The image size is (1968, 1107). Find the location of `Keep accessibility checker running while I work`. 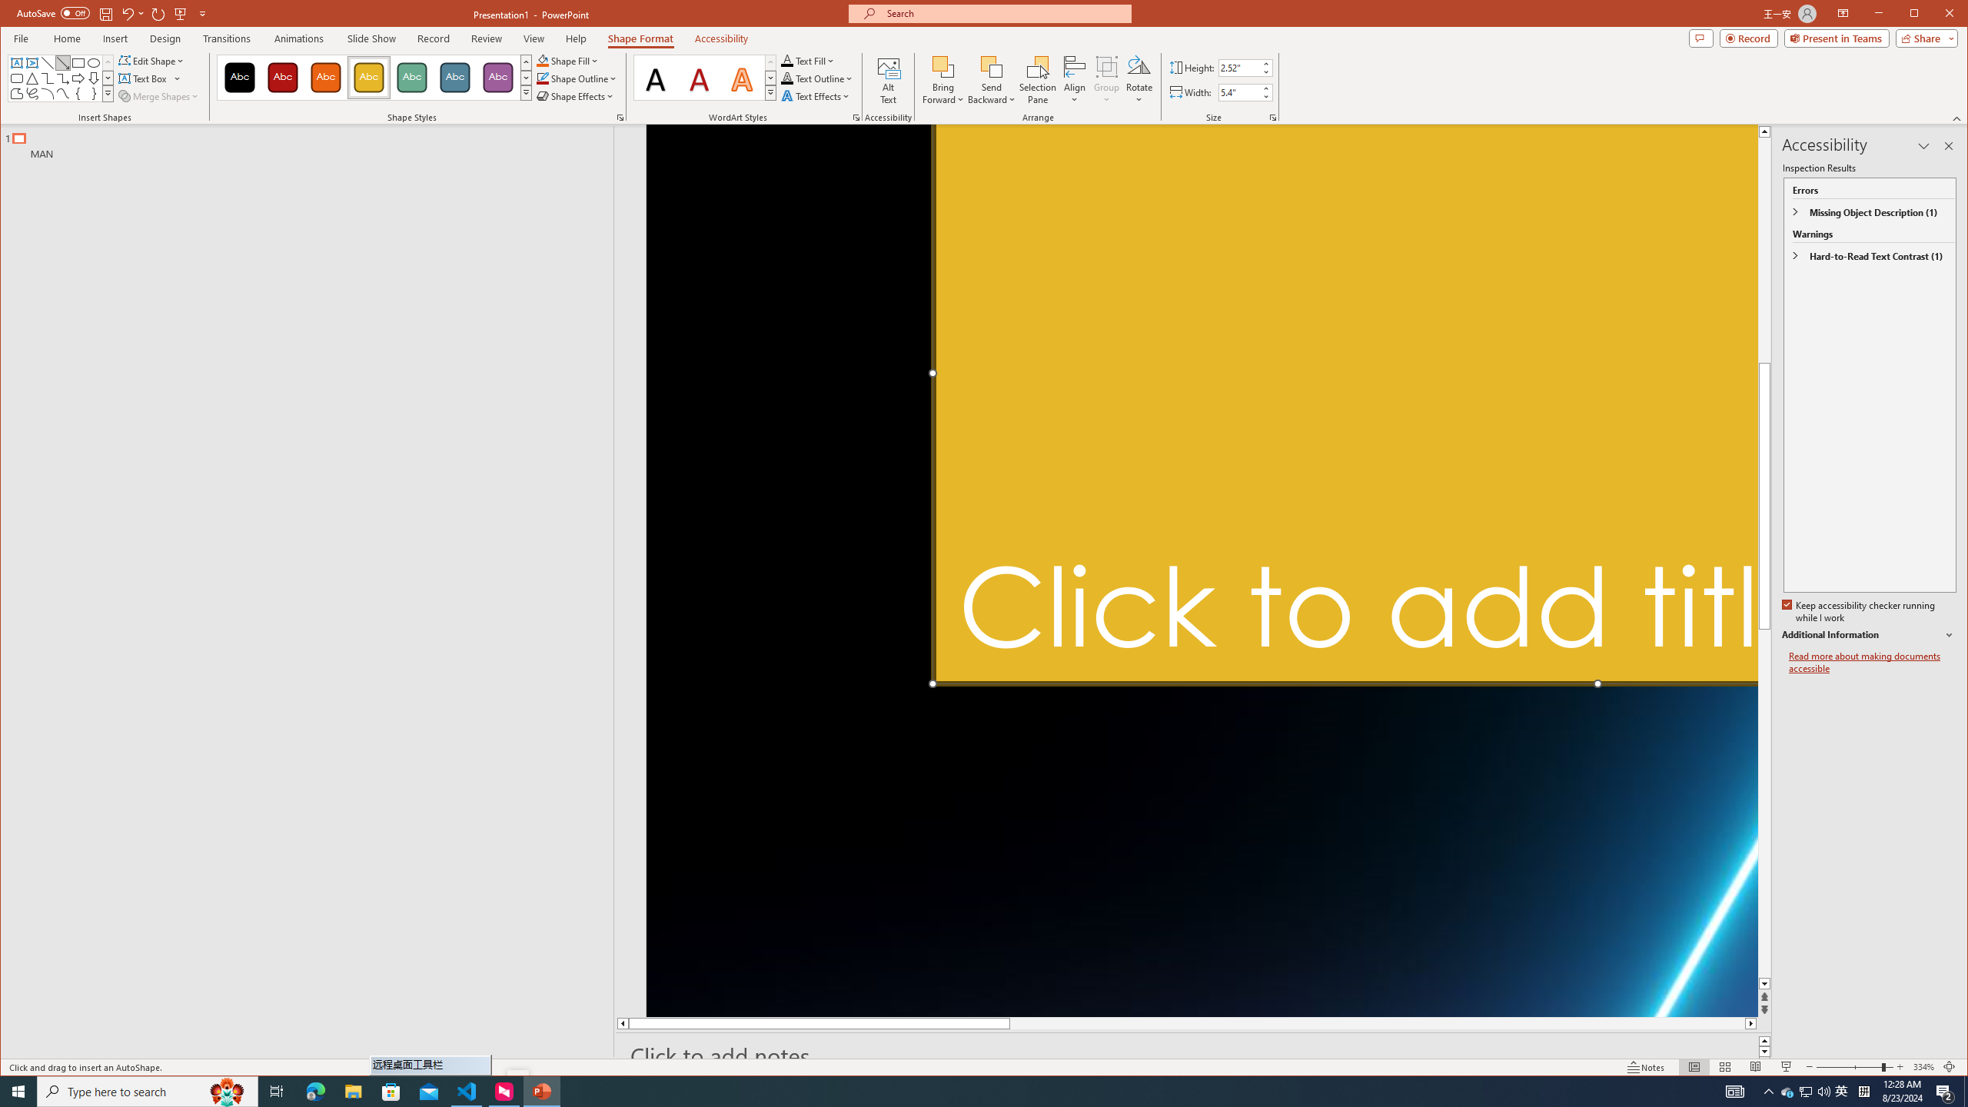

Keep accessibility checker running while I work is located at coordinates (1859, 612).